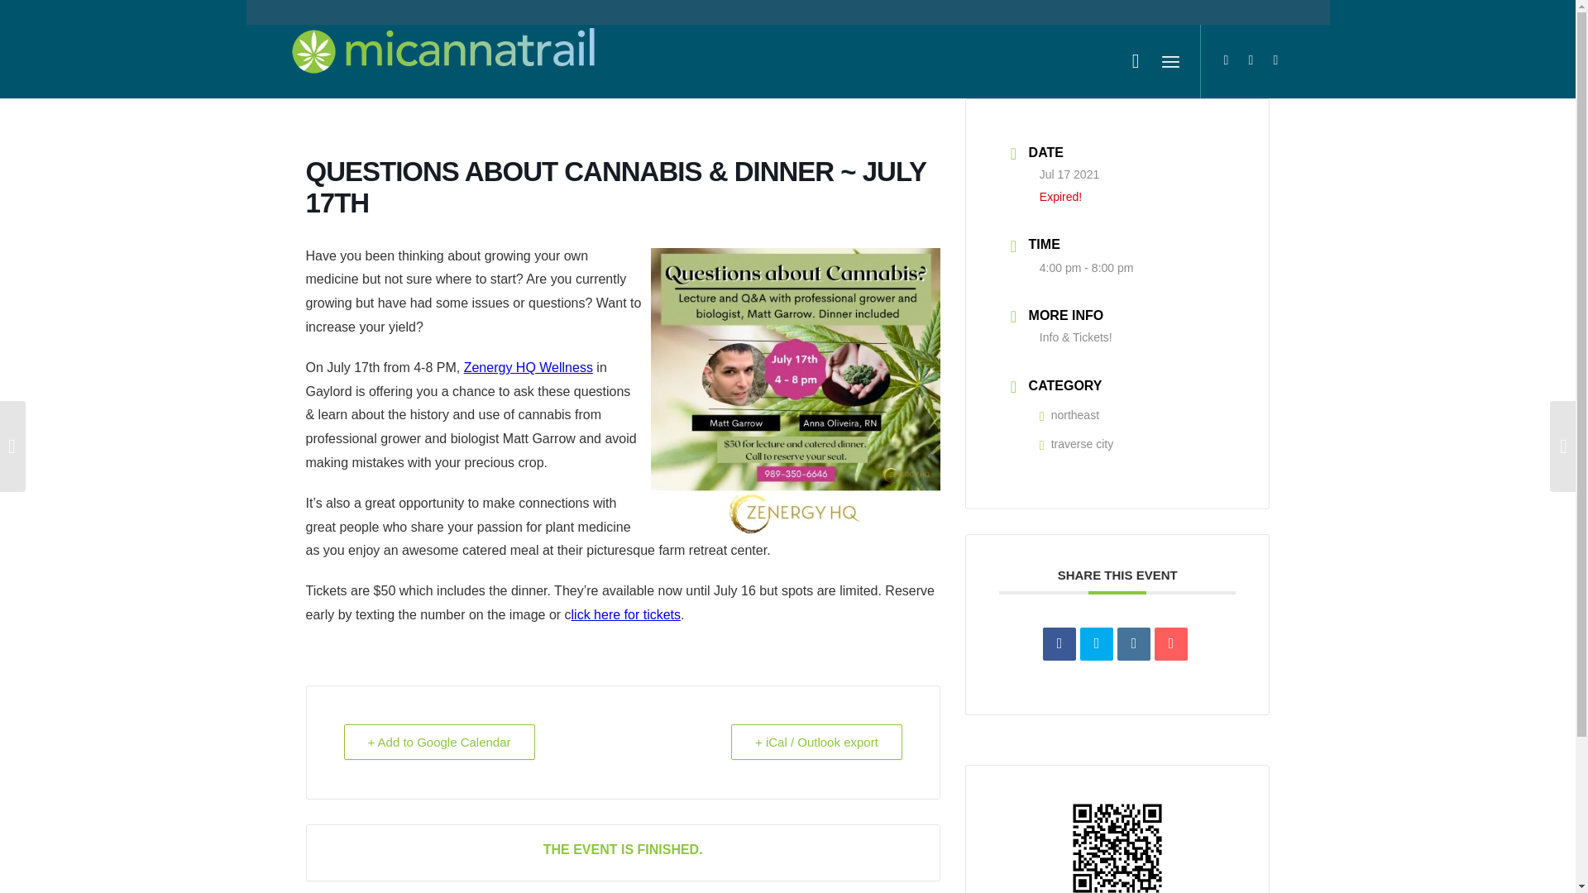 Image resolution: width=1588 pixels, height=893 pixels. What do you see at coordinates (1275, 60) in the screenshot?
I see `Instagram` at bounding box center [1275, 60].